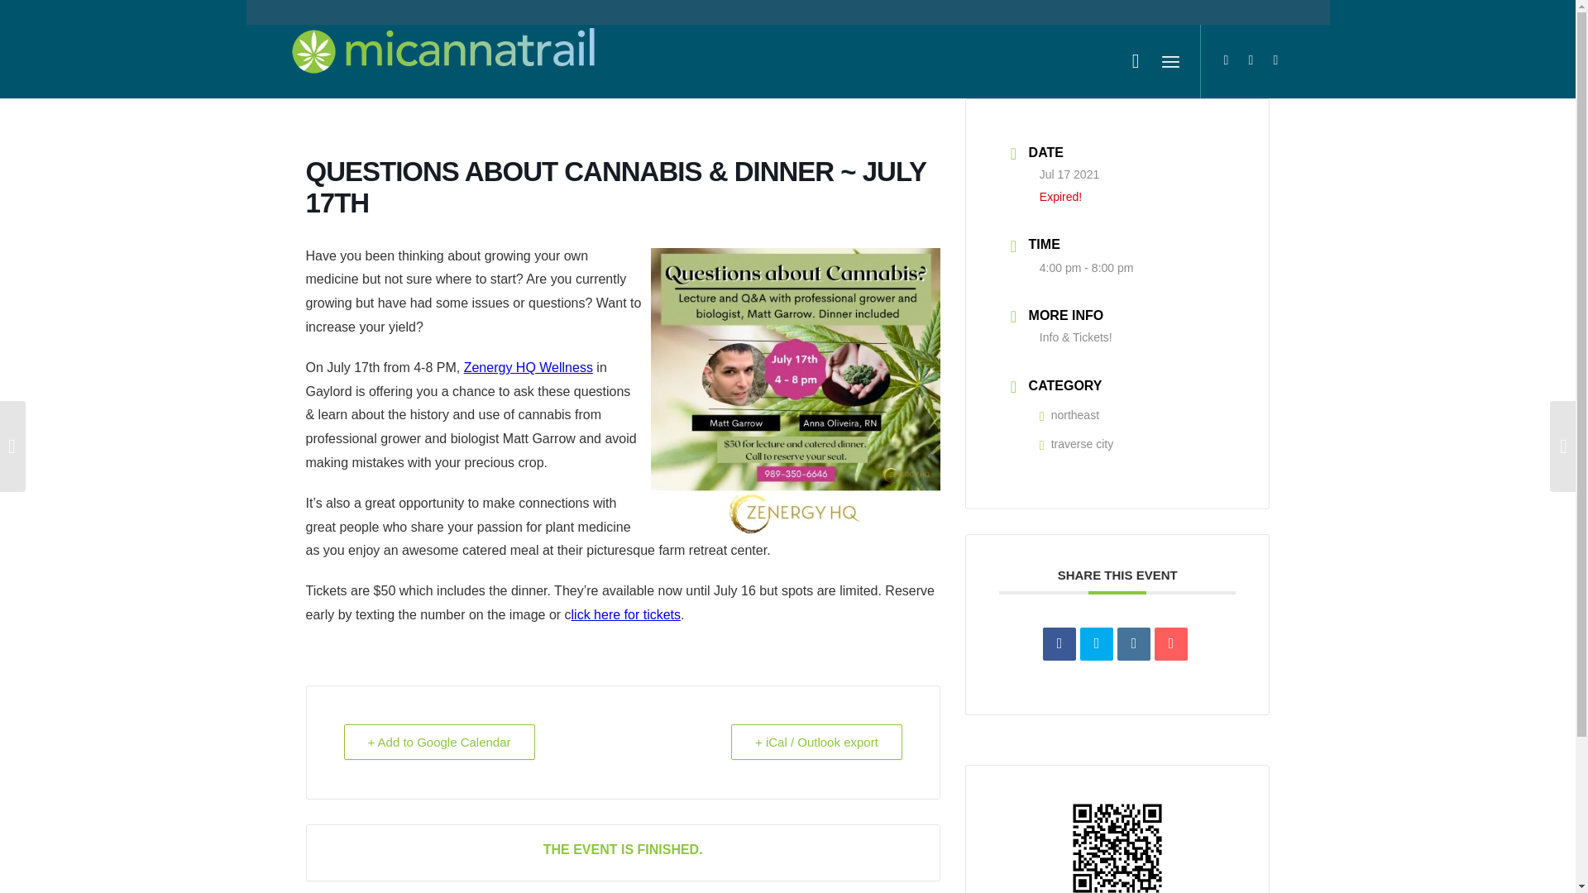 Image resolution: width=1588 pixels, height=893 pixels. What do you see at coordinates (1275, 60) in the screenshot?
I see `Instagram` at bounding box center [1275, 60].